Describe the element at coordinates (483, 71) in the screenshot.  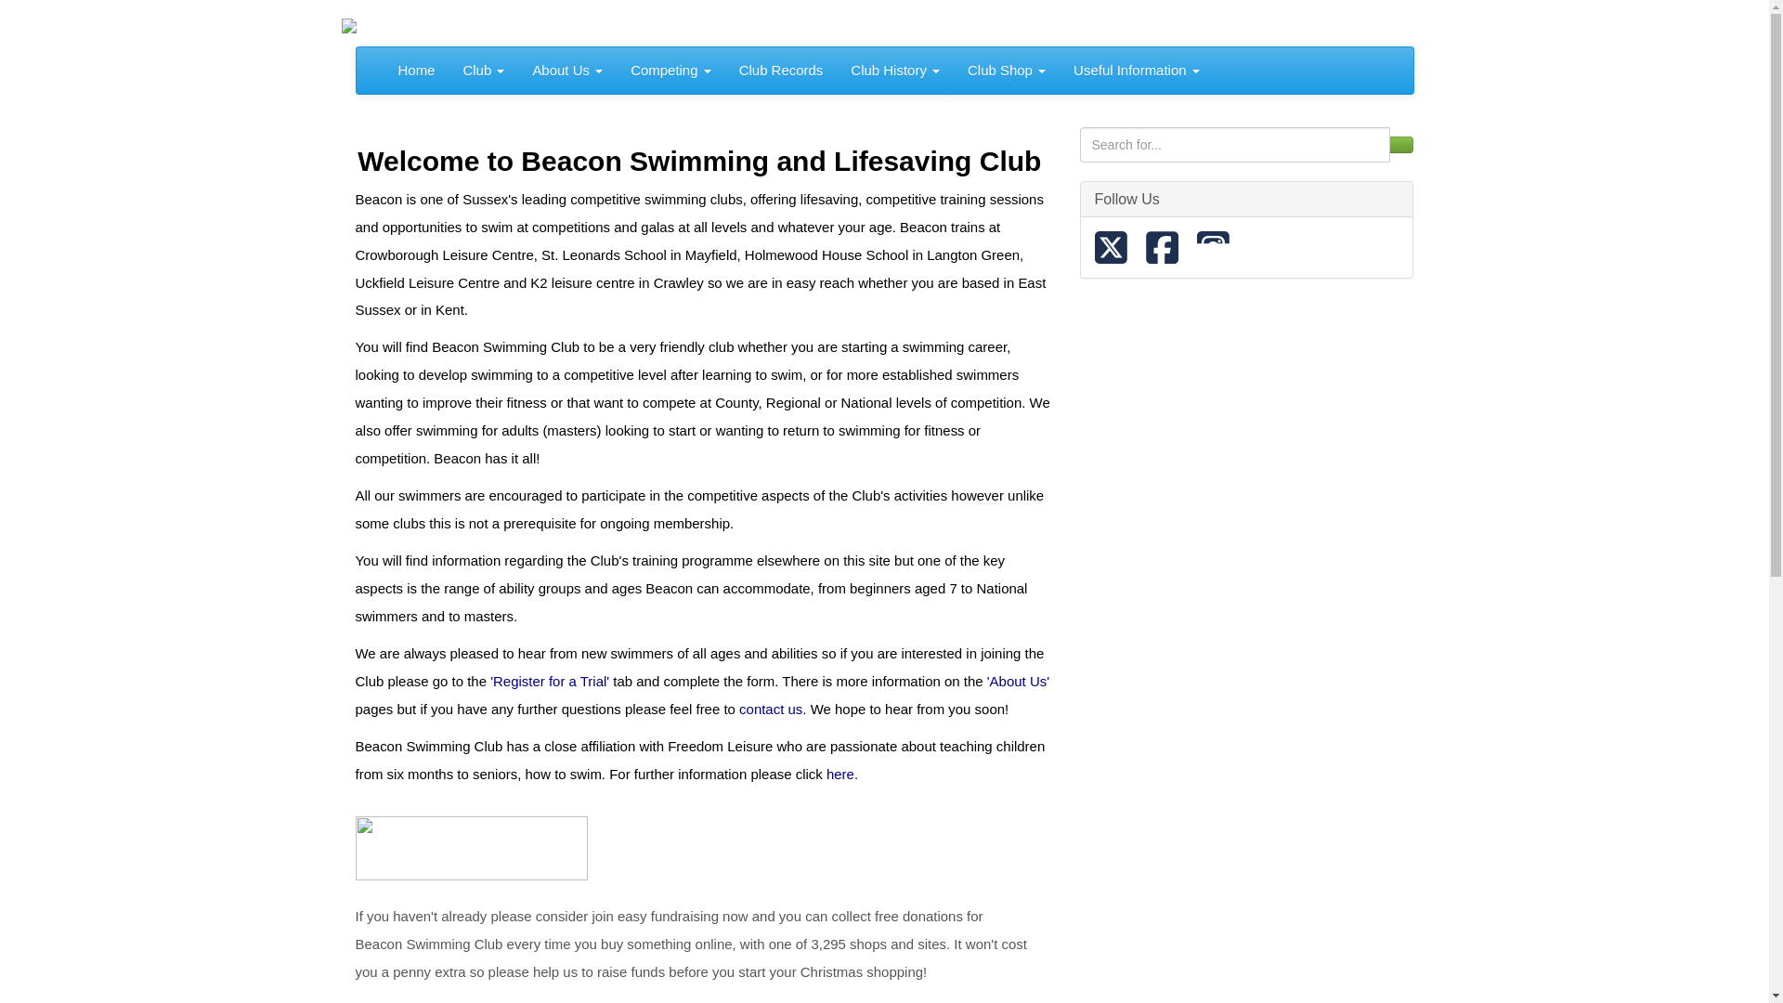
I see `Club` at that location.